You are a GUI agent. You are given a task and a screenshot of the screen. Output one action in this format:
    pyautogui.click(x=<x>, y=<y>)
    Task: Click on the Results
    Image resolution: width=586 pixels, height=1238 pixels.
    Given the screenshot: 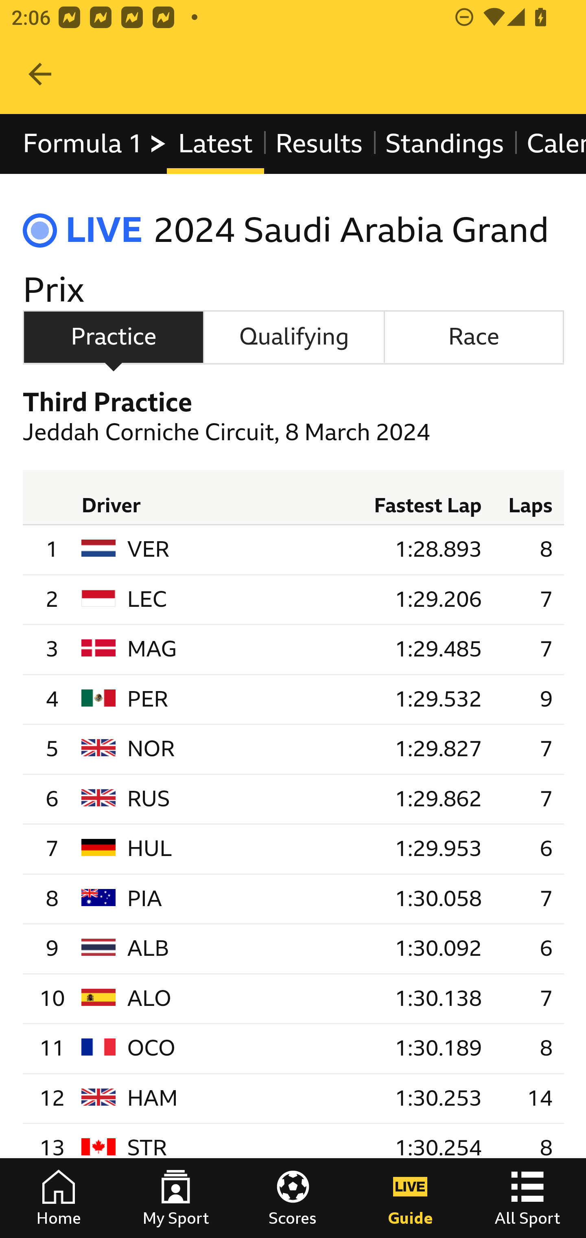 What is the action you would take?
    pyautogui.click(x=319, y=143)
    